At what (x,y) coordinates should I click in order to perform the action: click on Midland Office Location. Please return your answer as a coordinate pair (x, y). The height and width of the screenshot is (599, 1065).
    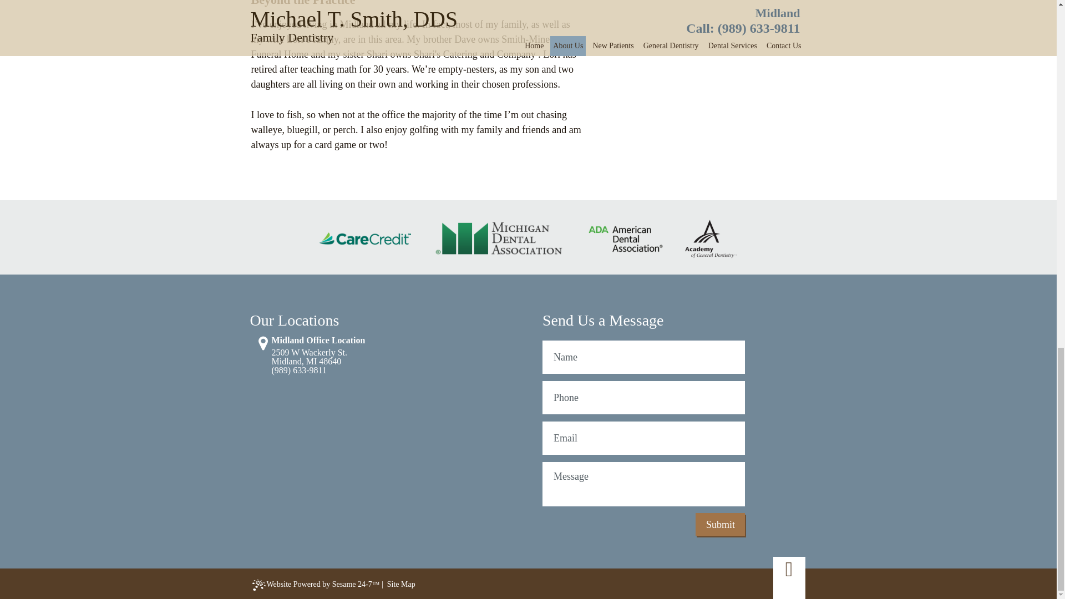
    Looking at the image, I should click on (329, 357).